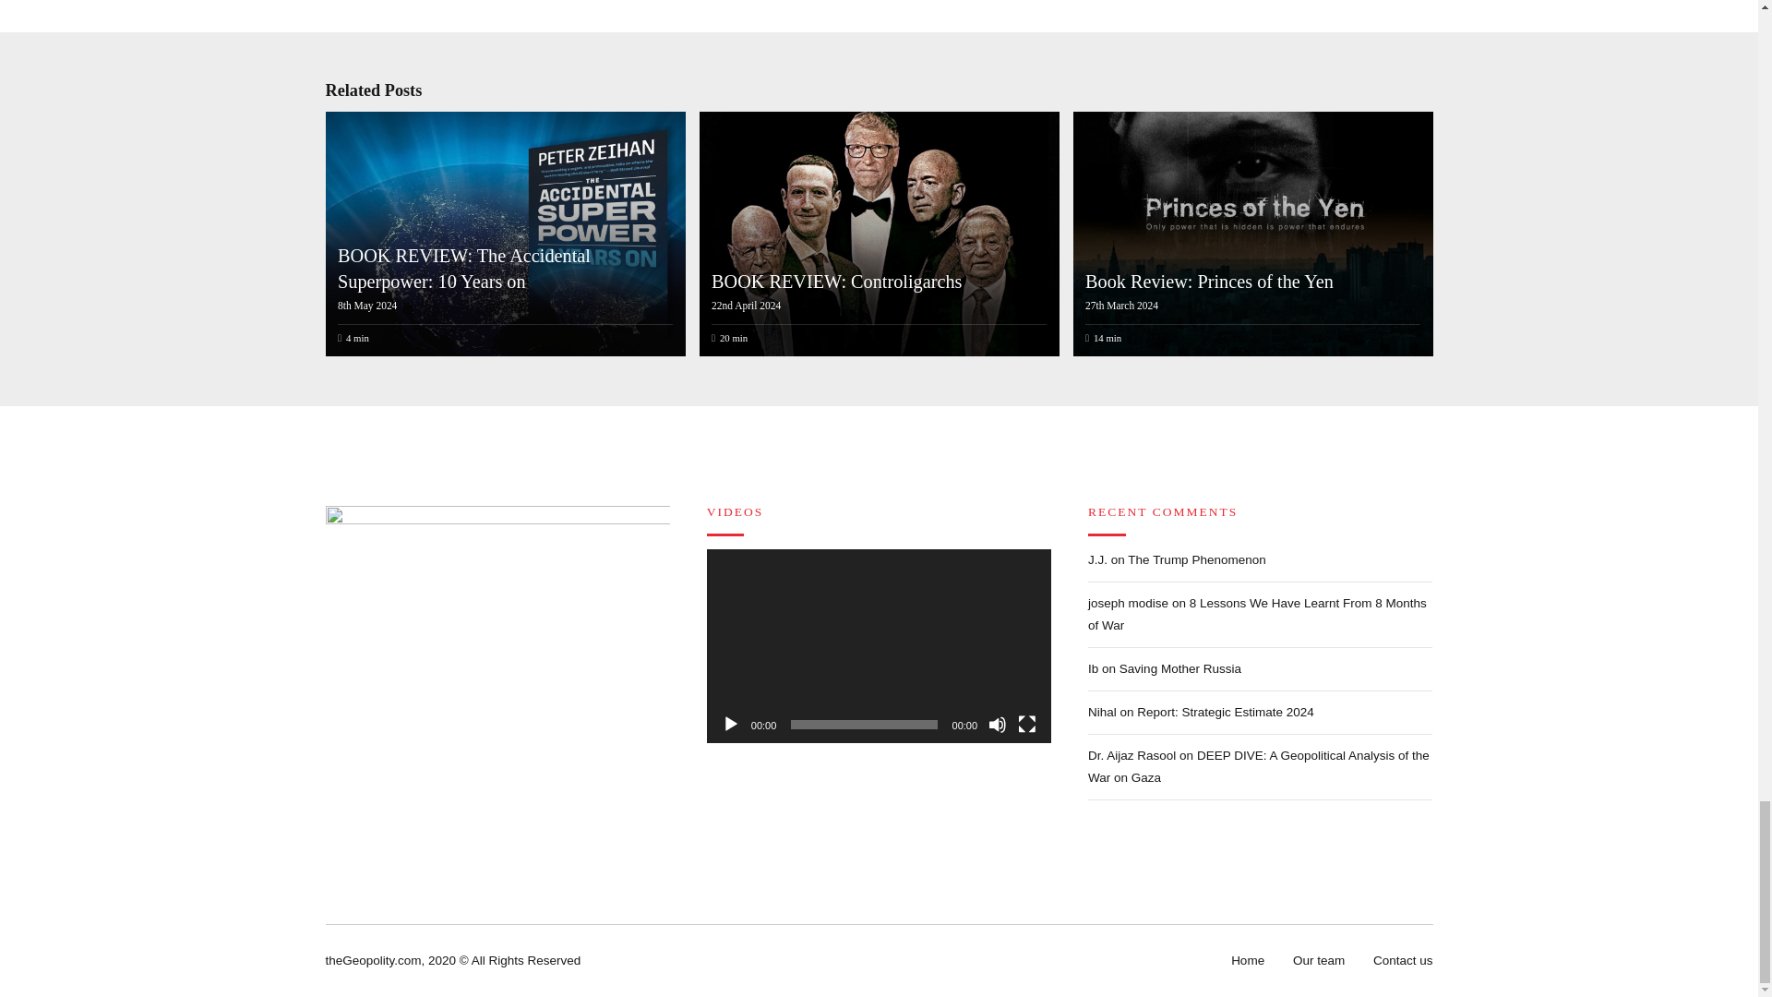 Image resolution: width=1772 pixels, height=997 pixels. Describe the element at coordinates (1026, 724) in the screenshot. I see `Fullscreen` at that location.